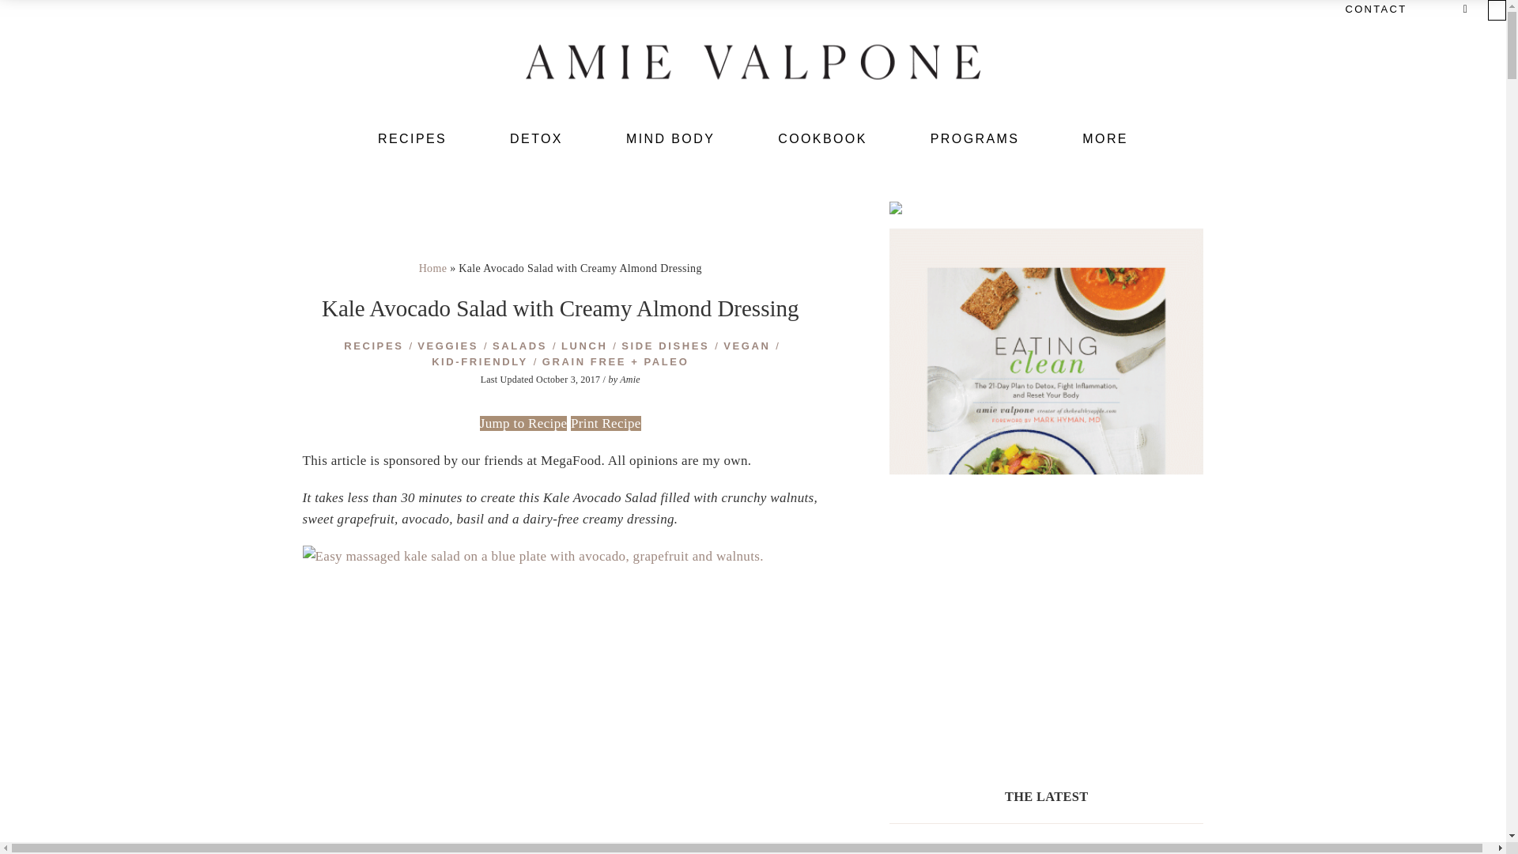 Image resolution: width=1518 pixels, height=854 pixels. I want to click on RECIPES, so click(412, 139).